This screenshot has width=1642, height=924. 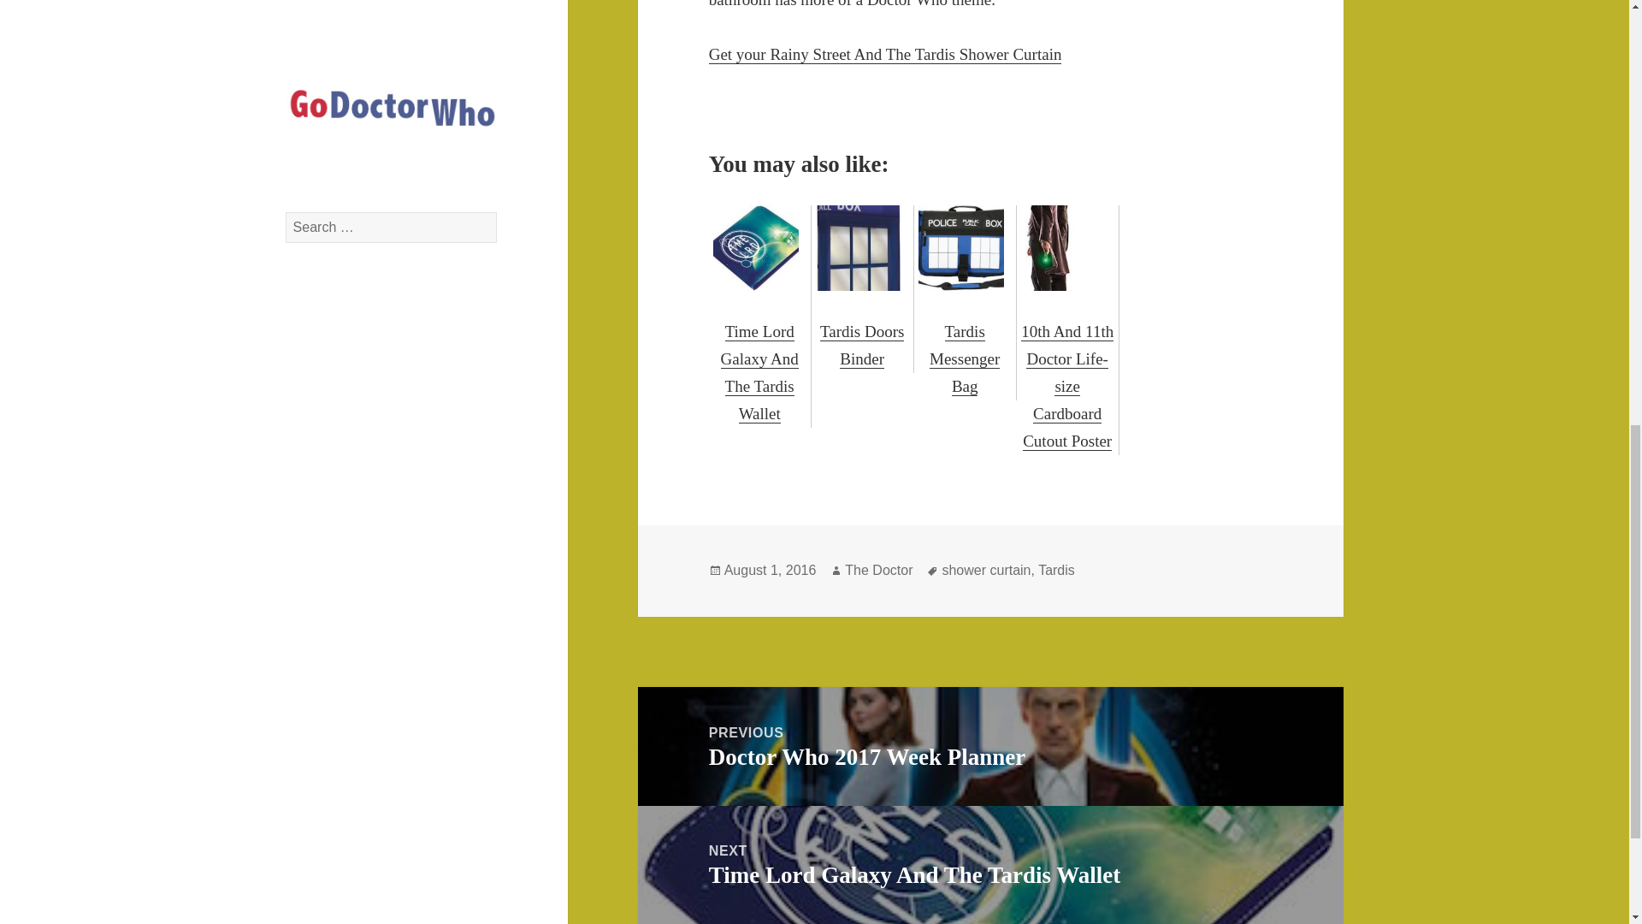 What do you see at coordinates (770, 570) in the screenshot?
I see `Tardis` at bounding box center [770, 570].